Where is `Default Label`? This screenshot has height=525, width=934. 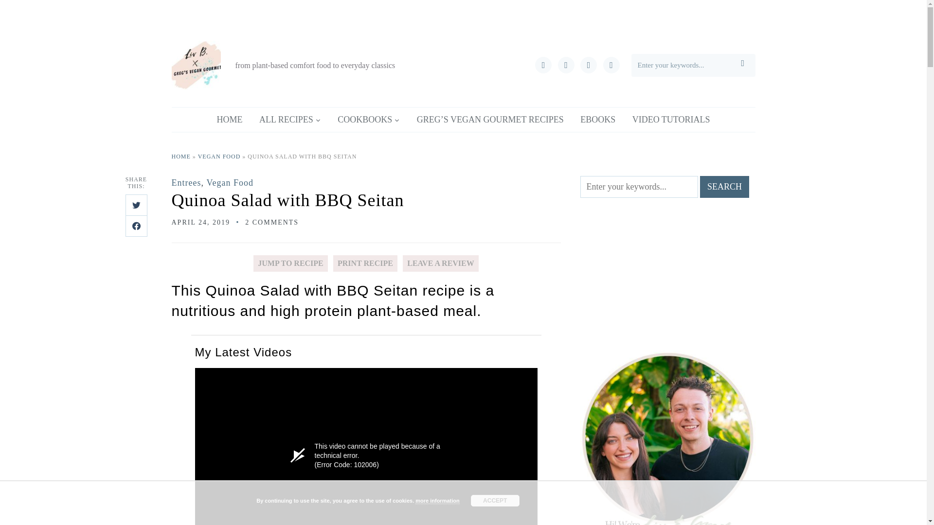 Default Label is located at coordinates (588, 64).